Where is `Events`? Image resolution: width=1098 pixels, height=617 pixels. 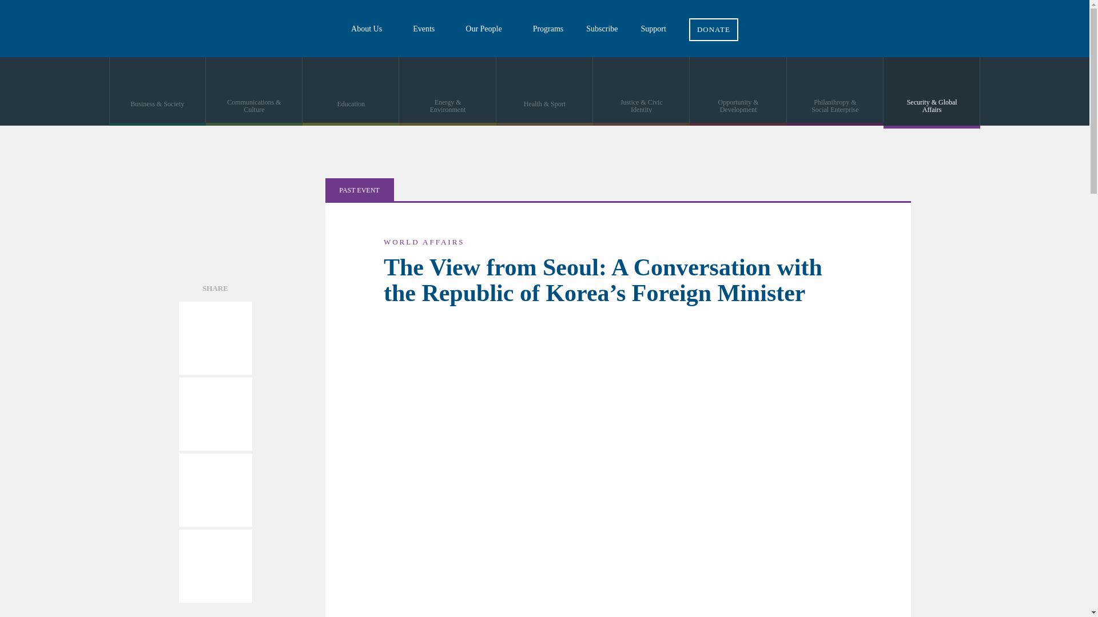
Events is located at coordinates (428, 29).